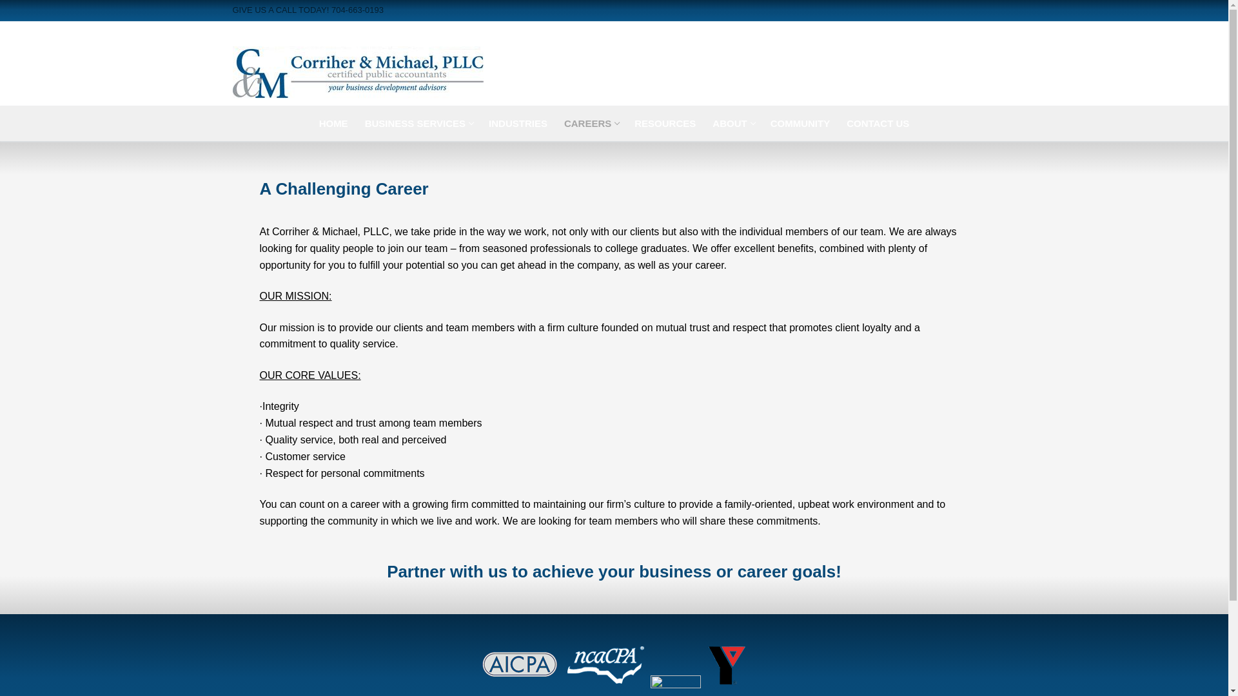 The width and height of the screenshot is (1238, 696). Describe the element at coordinates (591, 122) in the screenshot. I see `COMMUNITY` at that location.